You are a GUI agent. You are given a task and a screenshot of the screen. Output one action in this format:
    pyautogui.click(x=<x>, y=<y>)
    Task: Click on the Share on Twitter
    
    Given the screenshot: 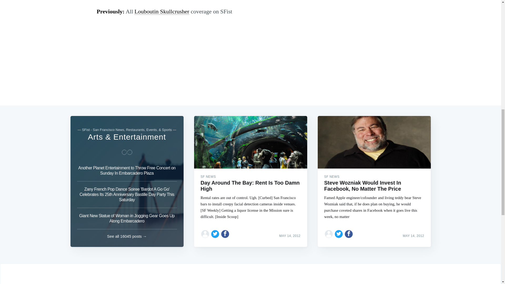 What is the action you would take?
    pyautogui.click(x=339, y=234)
    